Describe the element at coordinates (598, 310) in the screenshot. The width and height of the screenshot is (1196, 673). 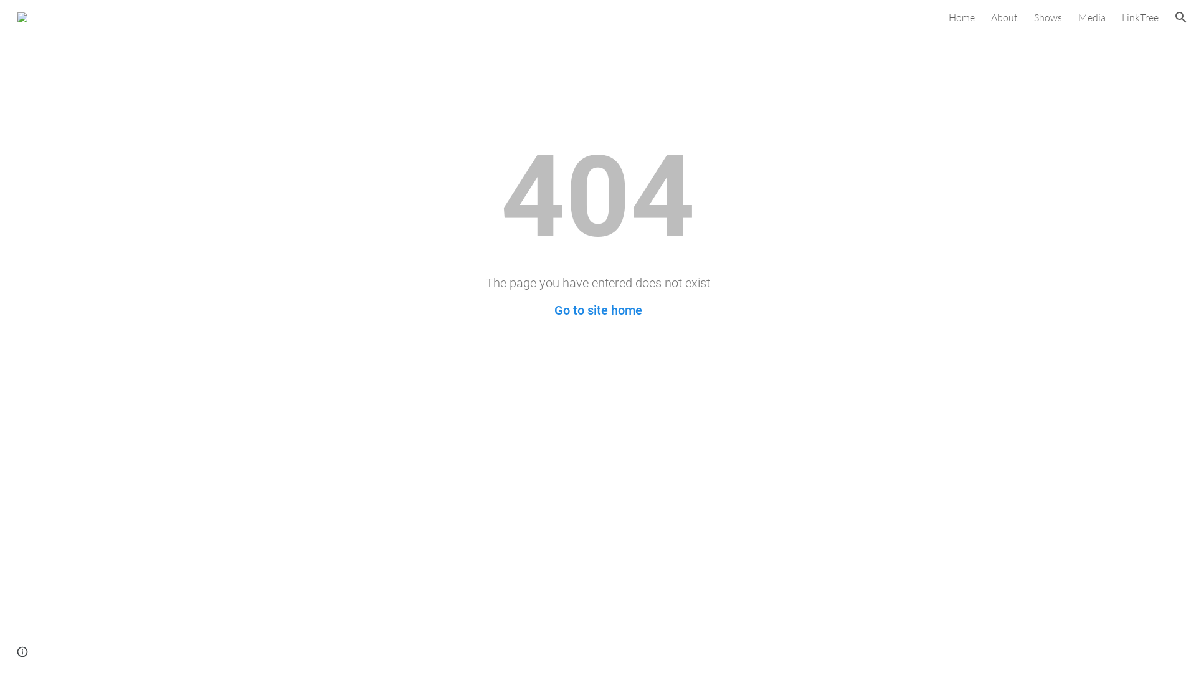
I see `Go to site home` at that location.